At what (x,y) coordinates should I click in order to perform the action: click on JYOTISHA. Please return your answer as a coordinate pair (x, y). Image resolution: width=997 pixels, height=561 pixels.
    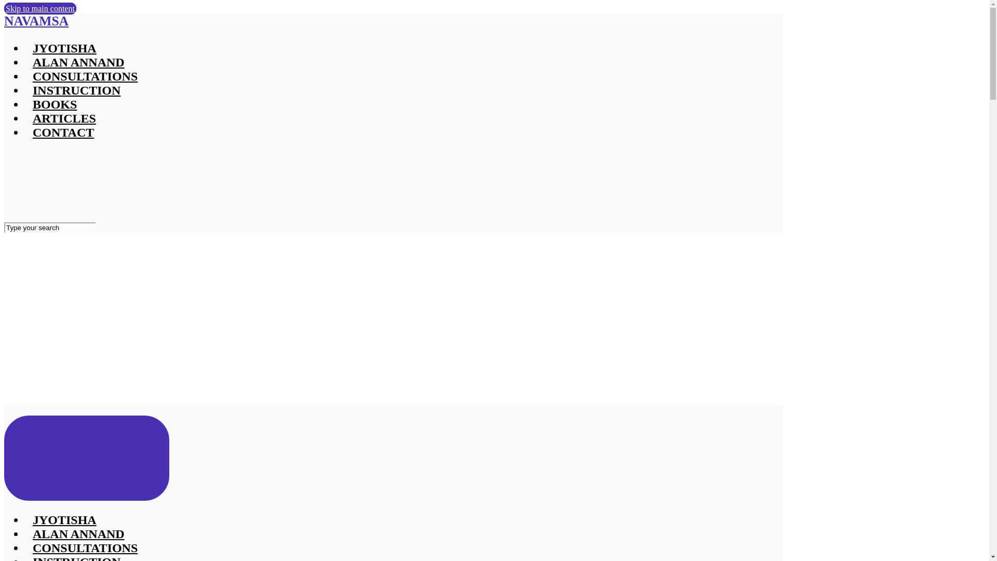
    Looking at the image, I should click on (64, 520).